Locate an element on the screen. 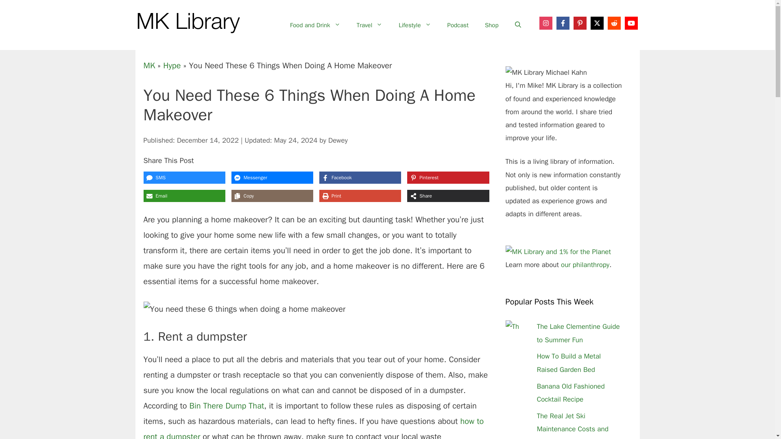 The width and height of the screenshot is (781, 439). View all posts by Dewey is located at coordinates (338, 140).